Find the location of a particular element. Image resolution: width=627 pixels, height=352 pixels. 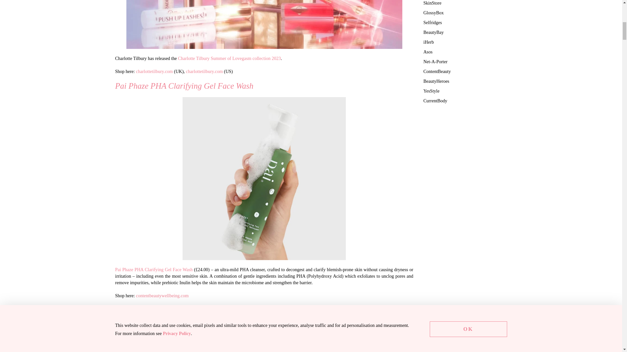

New launches from Murad is located at coordinates (264, 337).